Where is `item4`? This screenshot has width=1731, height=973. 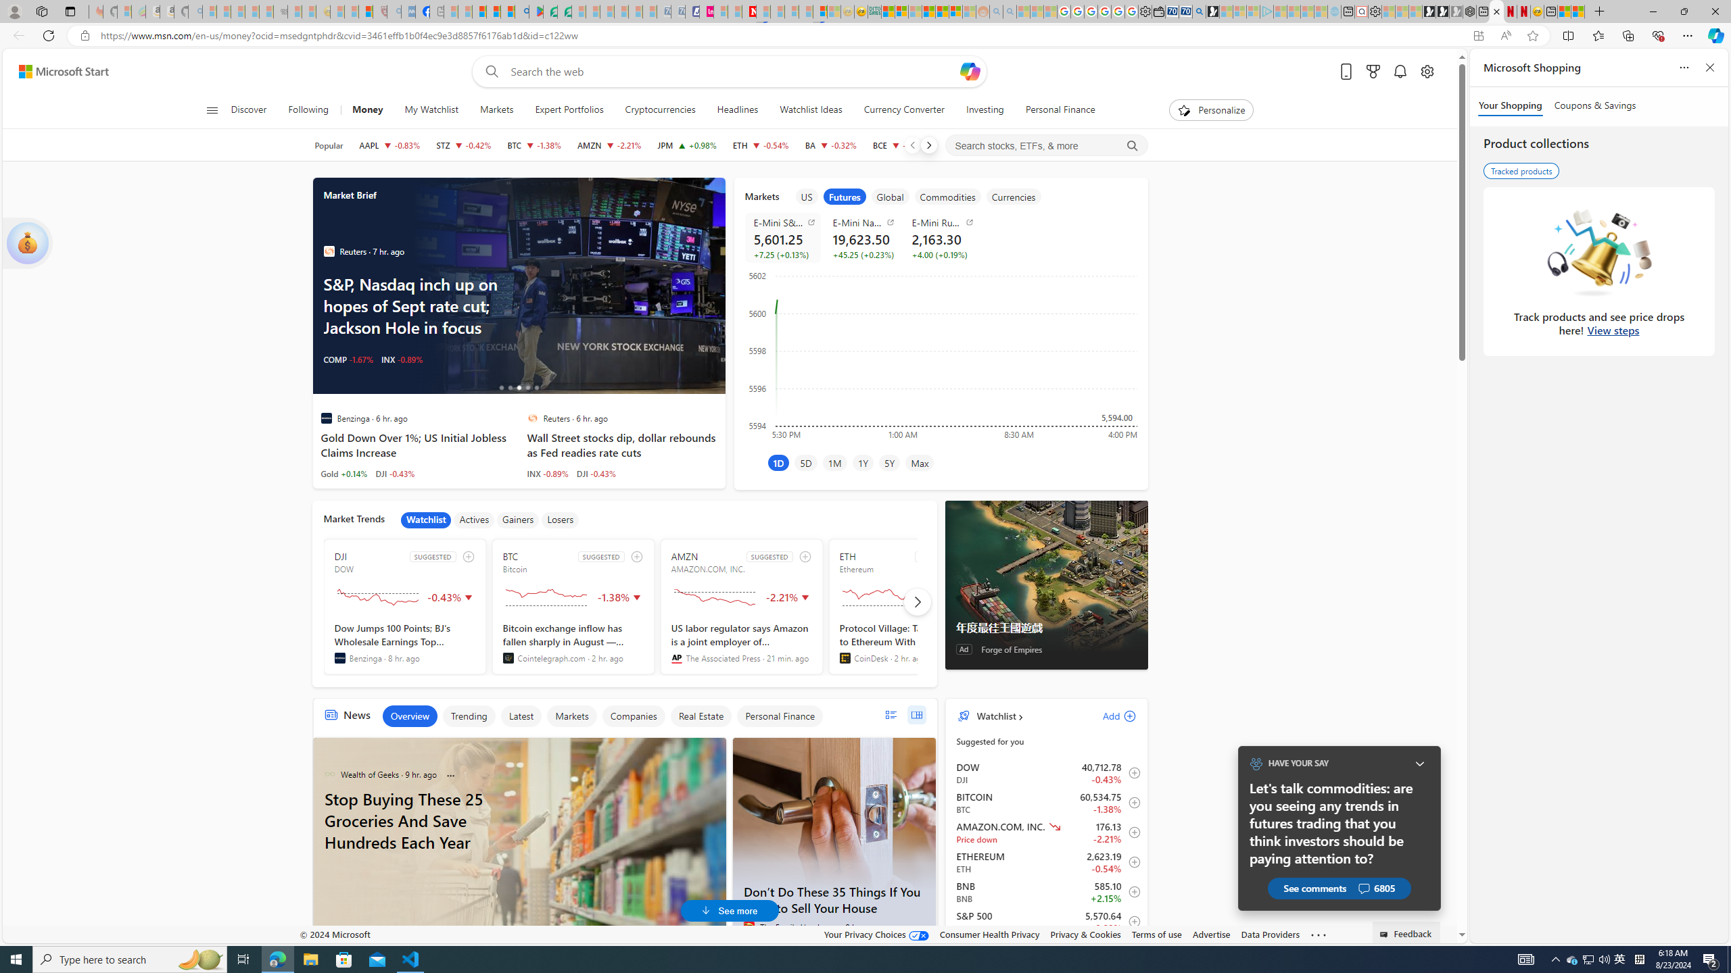
item4 is located at coordinates (947, 196).